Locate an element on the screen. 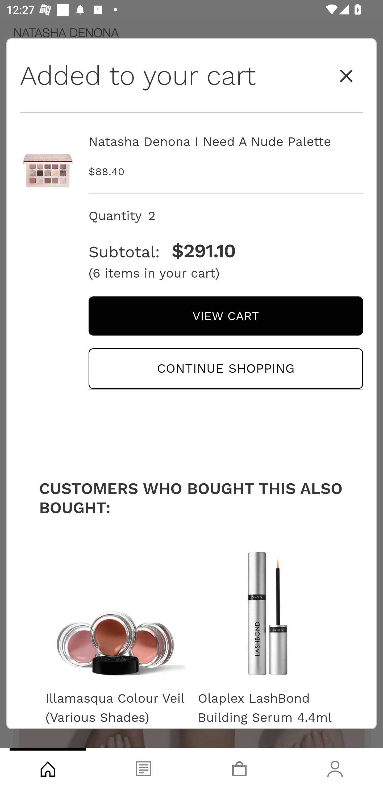 The width and height of the screenshot is (383, 787). Illamasqua Colour Veil (Various Shades) is located at coordinates (115, 609).